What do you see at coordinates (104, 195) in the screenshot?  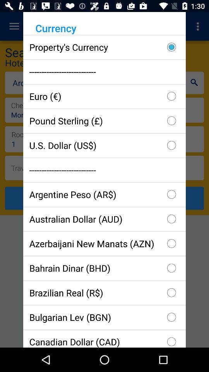 I see `tap the checkbox above the australian dollar (aud) item` at bounding box center [104, 195].